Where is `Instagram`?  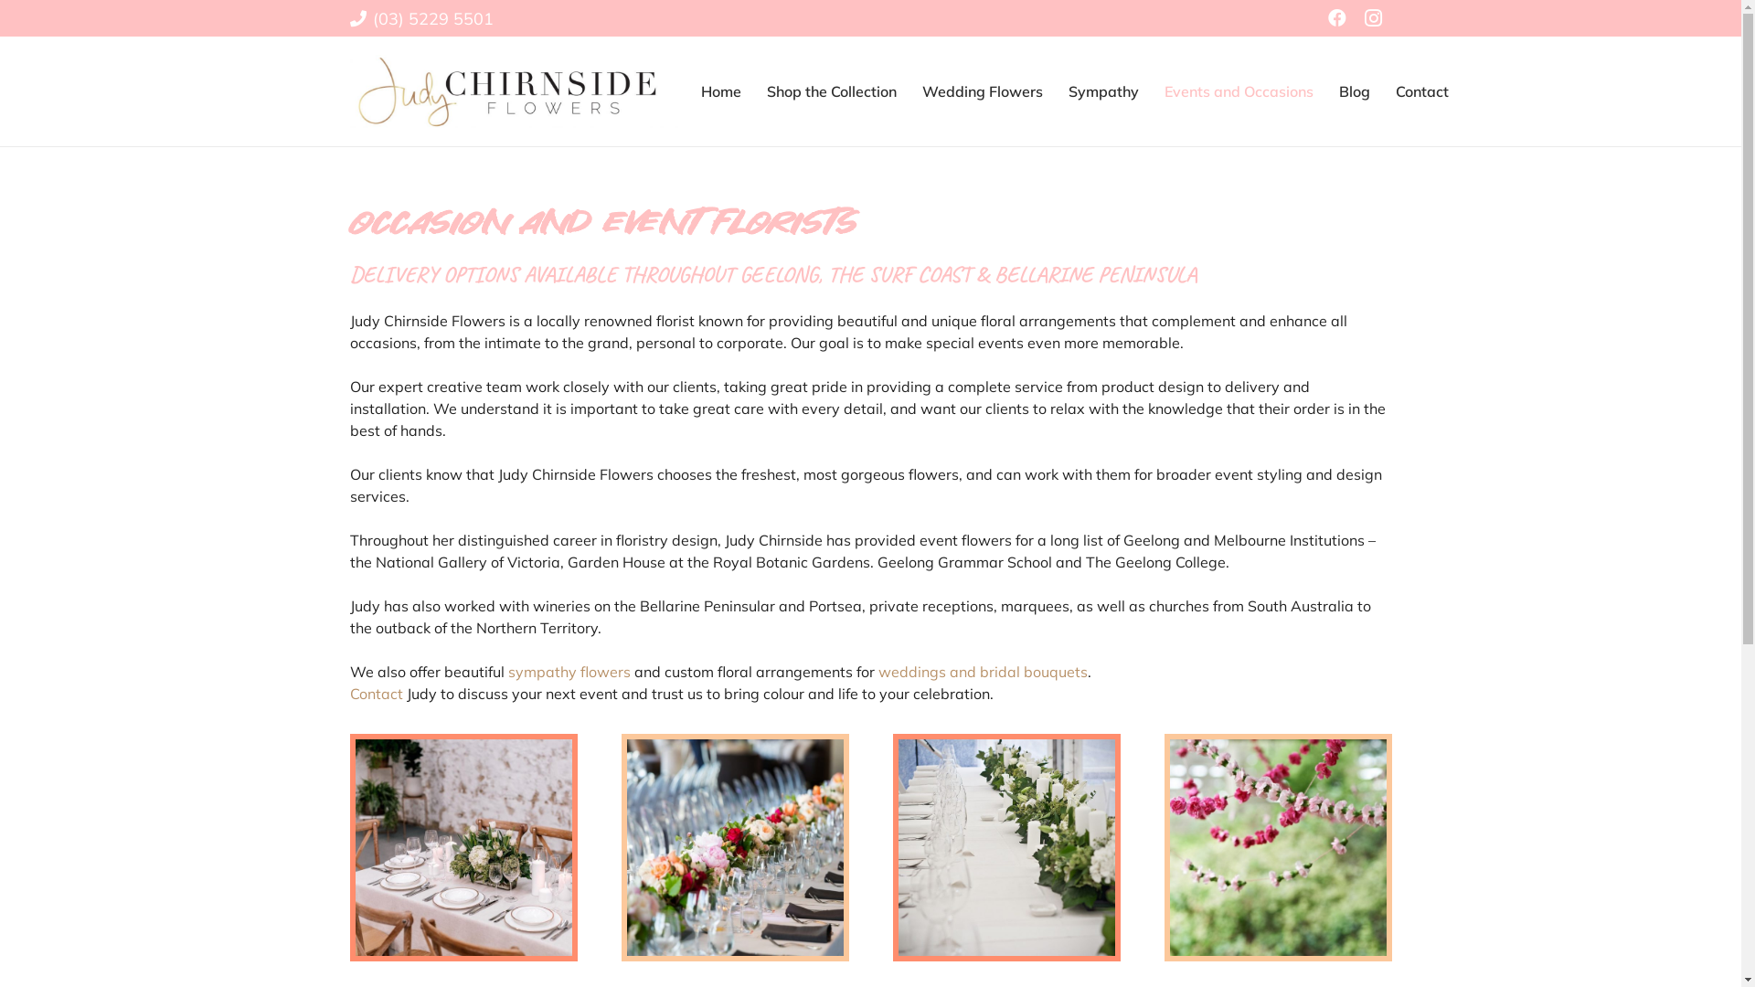 Instagram is located at coordinates (1373, 18).